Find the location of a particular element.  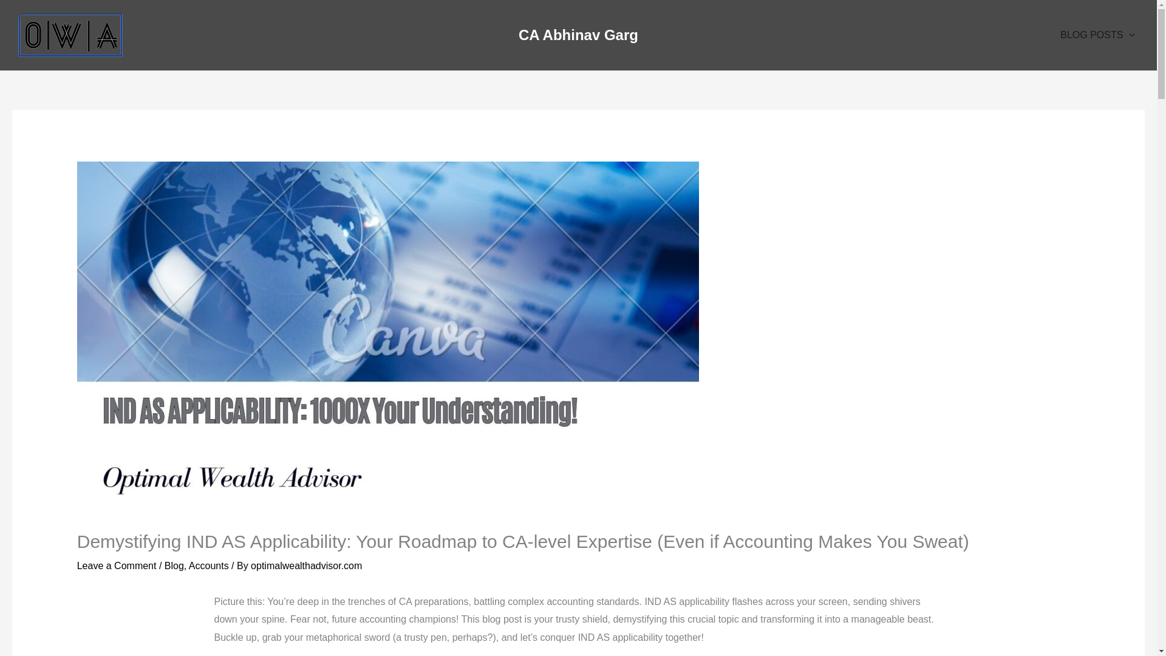

Leave a Comment is located at coordinates (117, 565).